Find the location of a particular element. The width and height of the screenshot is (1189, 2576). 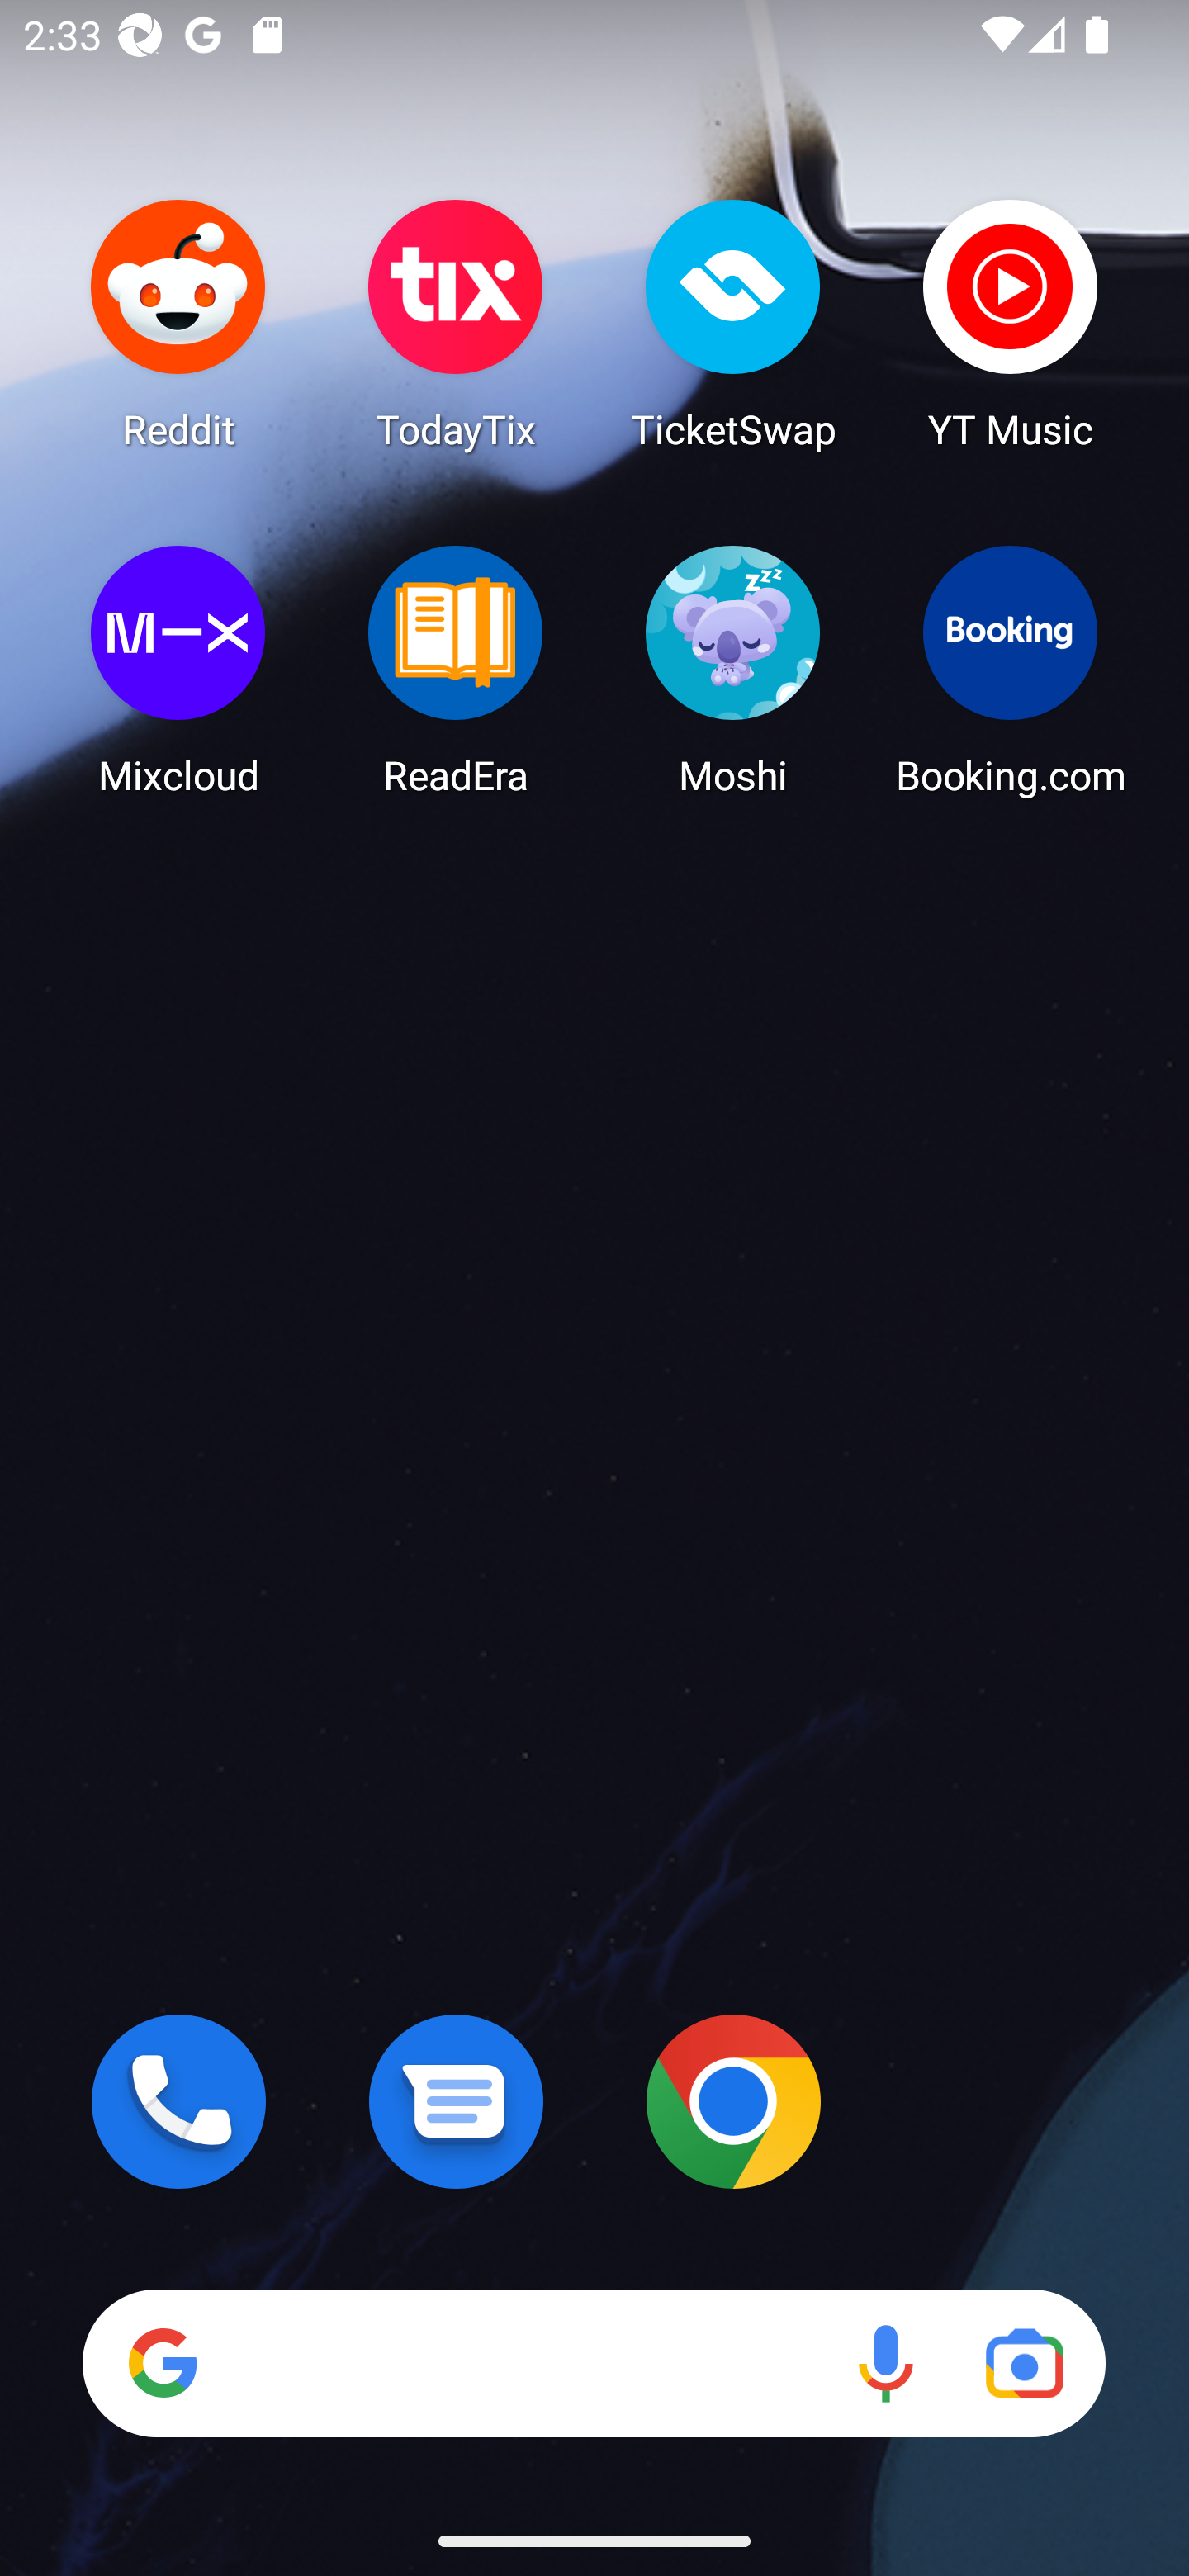

Moshi is located at coordinates (733, 670).